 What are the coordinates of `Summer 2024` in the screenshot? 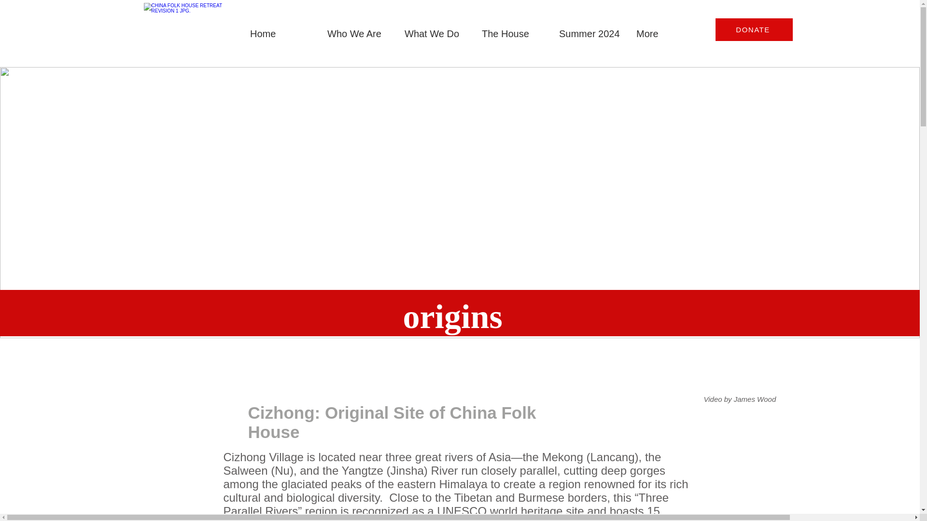 It's located at (589, 29).